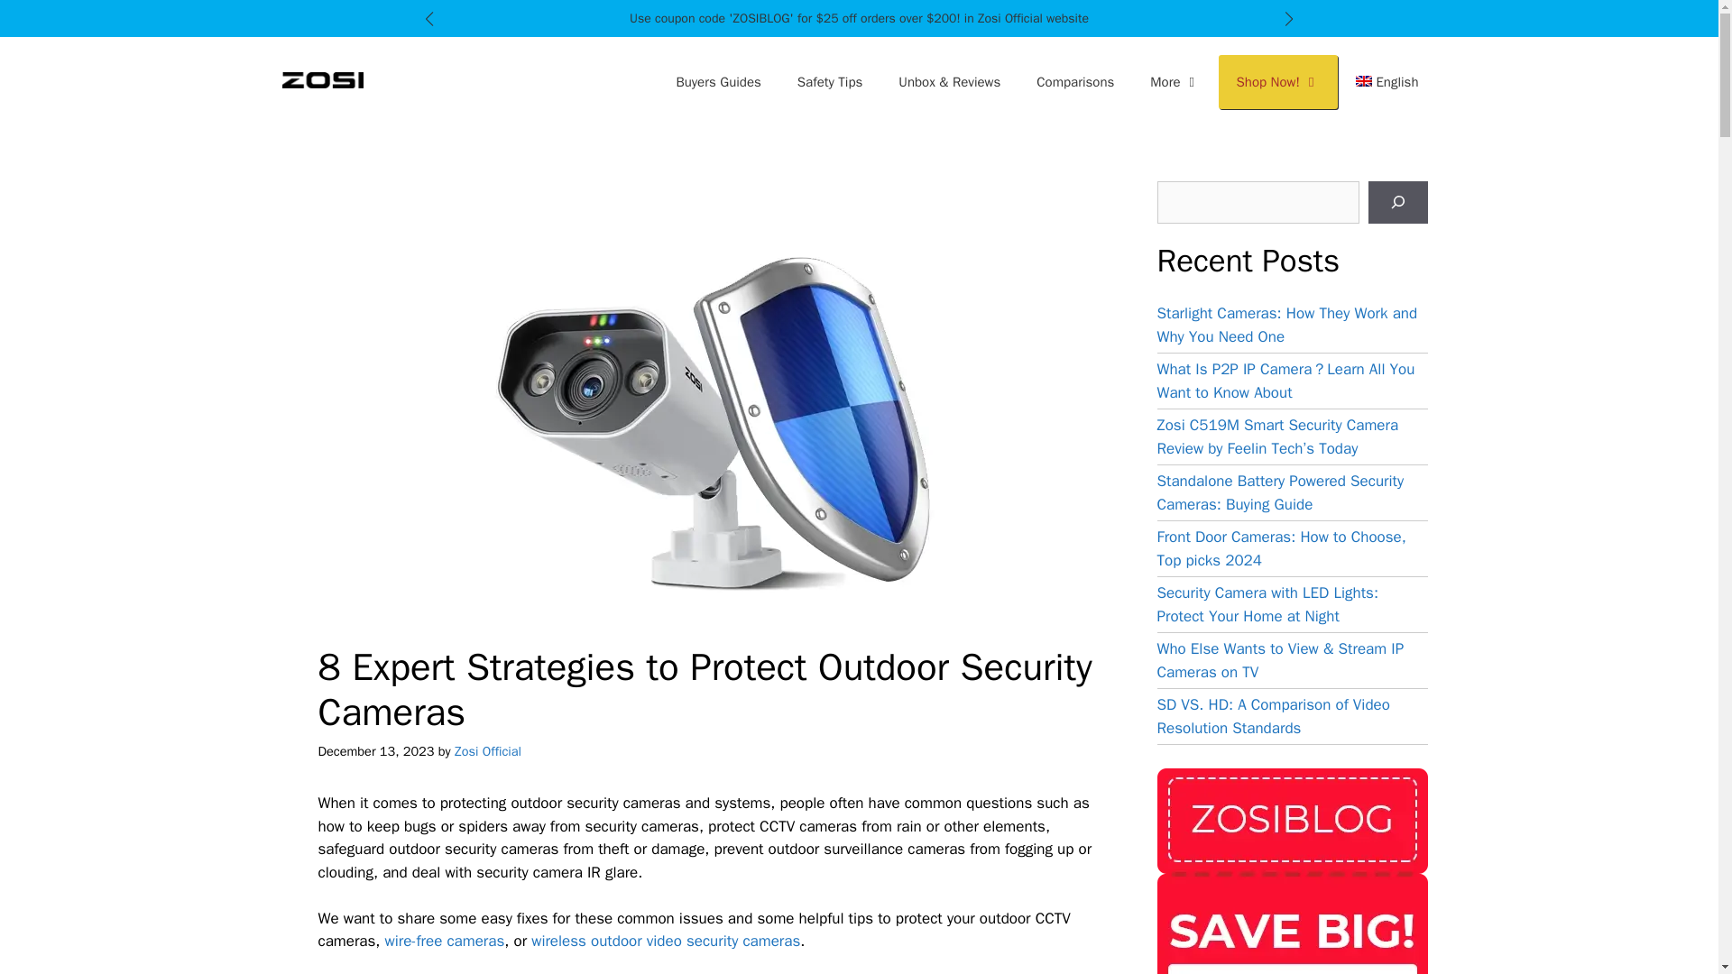 The height and width of the screenshot is (974, 1732). What do you see at coordinates (718, 81) in the screenshot?
I see `Buyers Guides` at bounding box center [718, 81].